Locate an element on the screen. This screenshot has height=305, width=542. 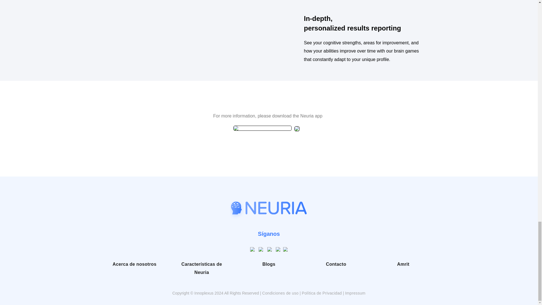
Acerca de nosotros is located at coordinates (134, 265).